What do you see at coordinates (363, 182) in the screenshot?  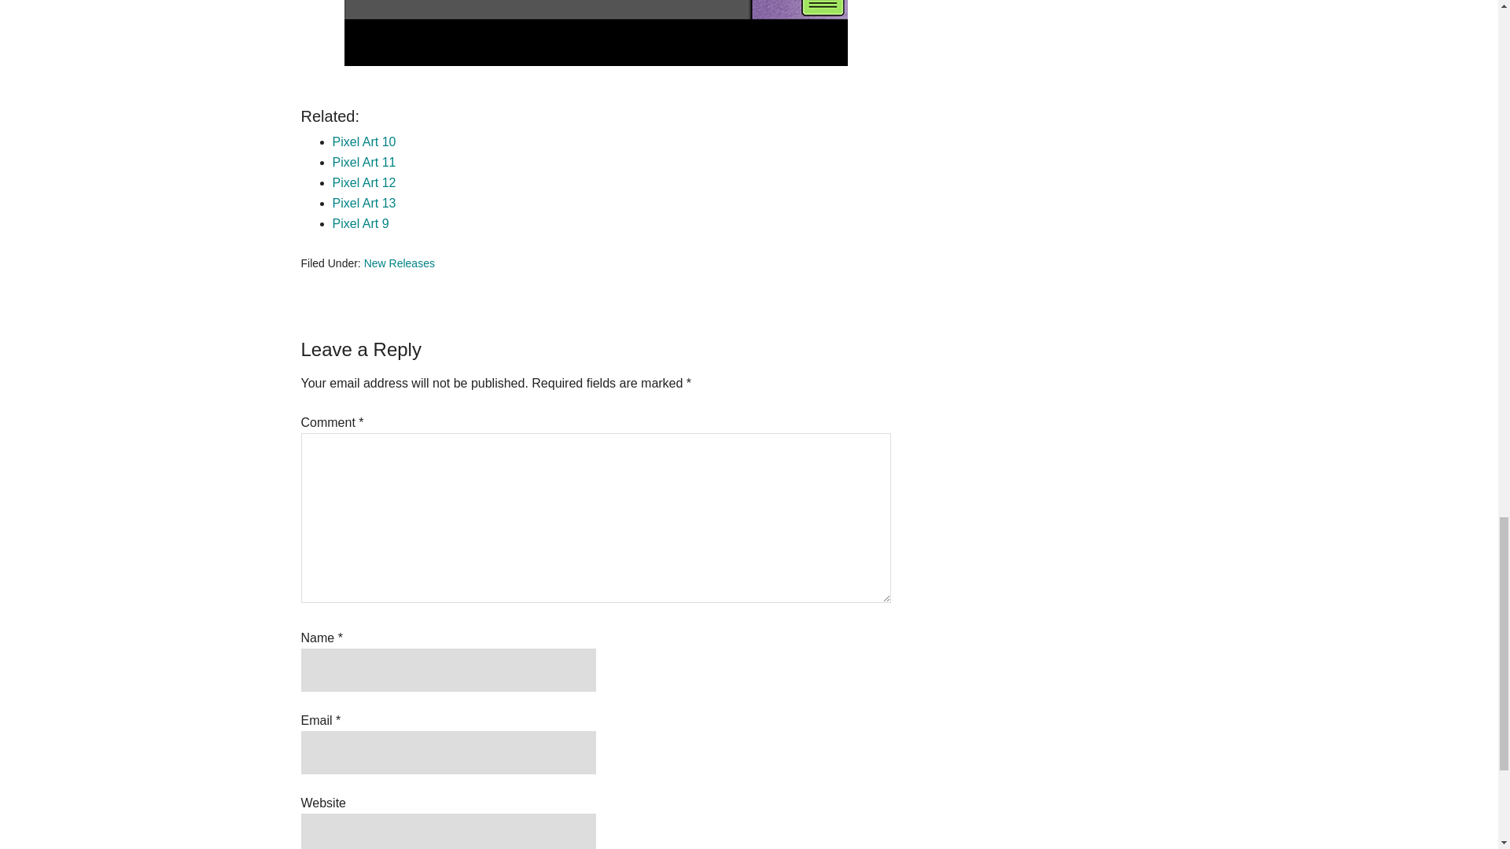 I see `Pixel Art 12` at bounding box center [363, 182].